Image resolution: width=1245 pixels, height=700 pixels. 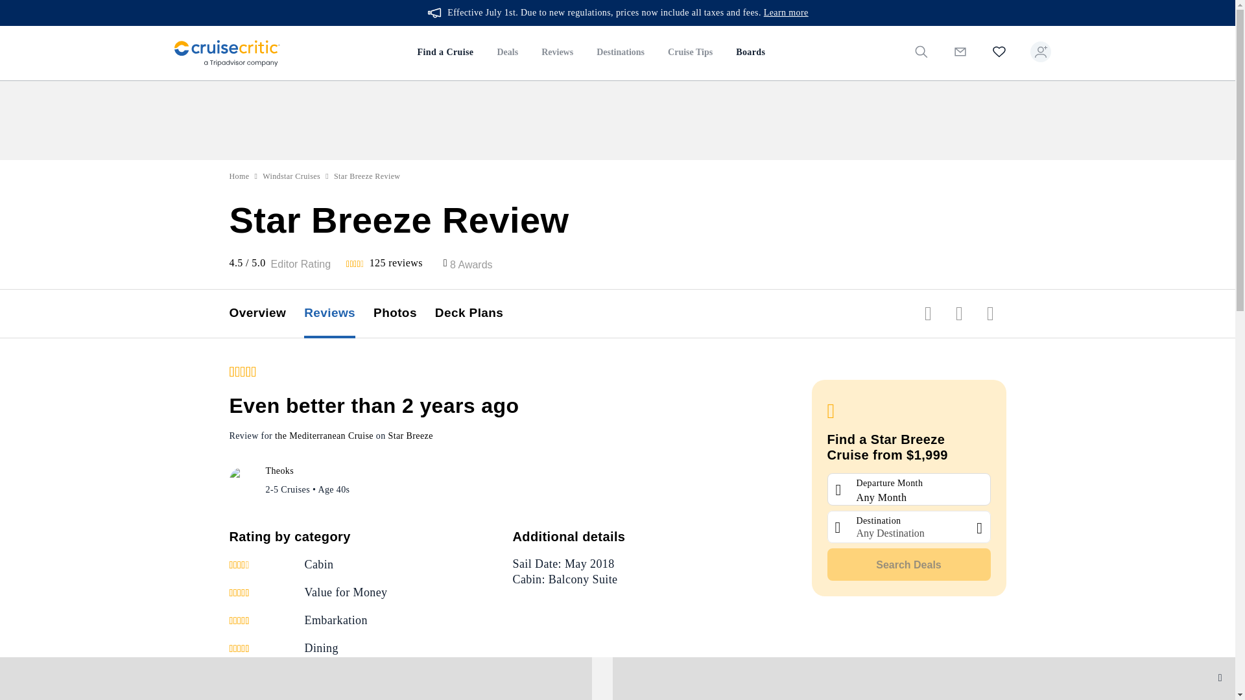 I want to click on Home, so click(x=239, y=176).